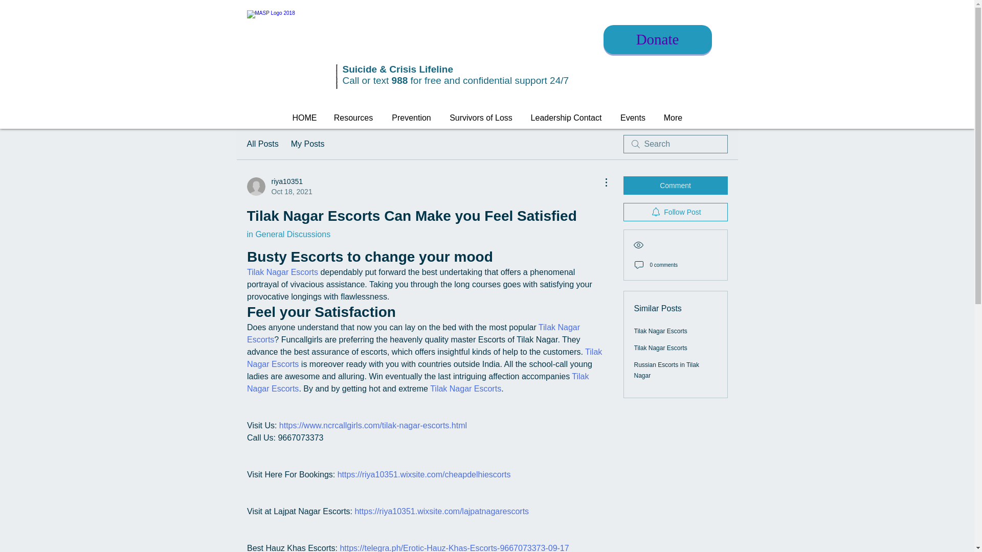 The width and height of the screenshot is (982, 552). Describe the element at coordinates (414, 333) in the screenshot. I see `Tilak Nagar Escorts` at that location.